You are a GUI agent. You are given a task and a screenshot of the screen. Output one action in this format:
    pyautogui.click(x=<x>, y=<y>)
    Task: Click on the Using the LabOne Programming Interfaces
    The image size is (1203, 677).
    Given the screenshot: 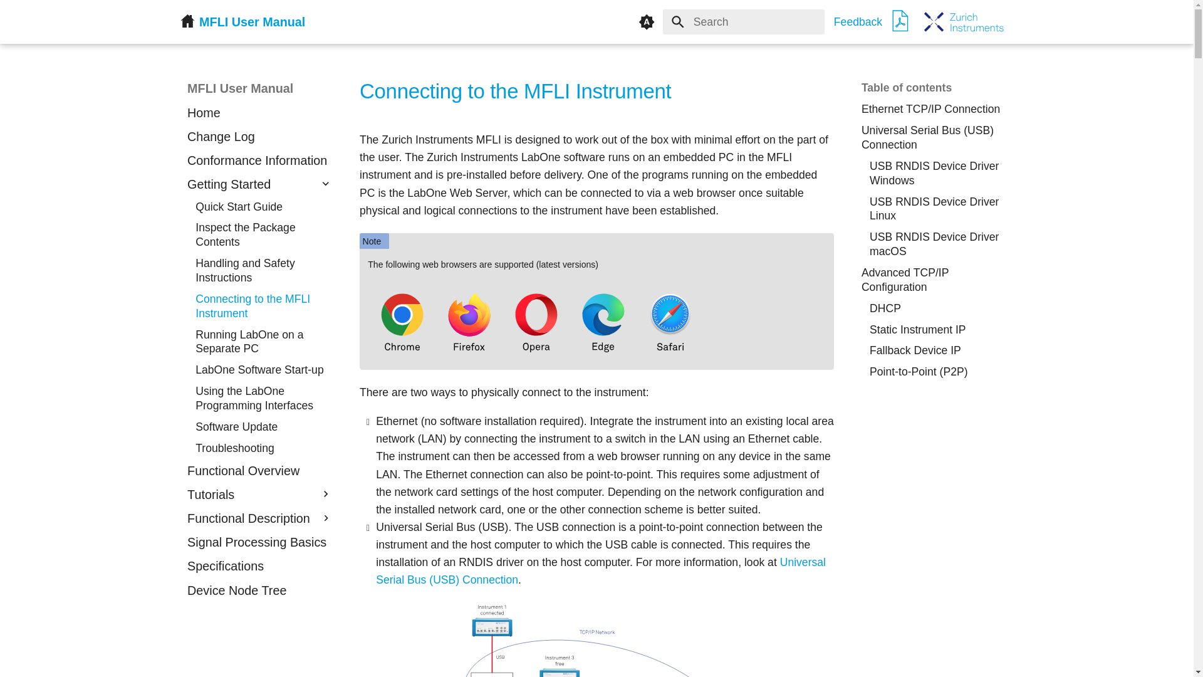 What is the action you would take?
    pyautogui.click(x=263, y=399)
    